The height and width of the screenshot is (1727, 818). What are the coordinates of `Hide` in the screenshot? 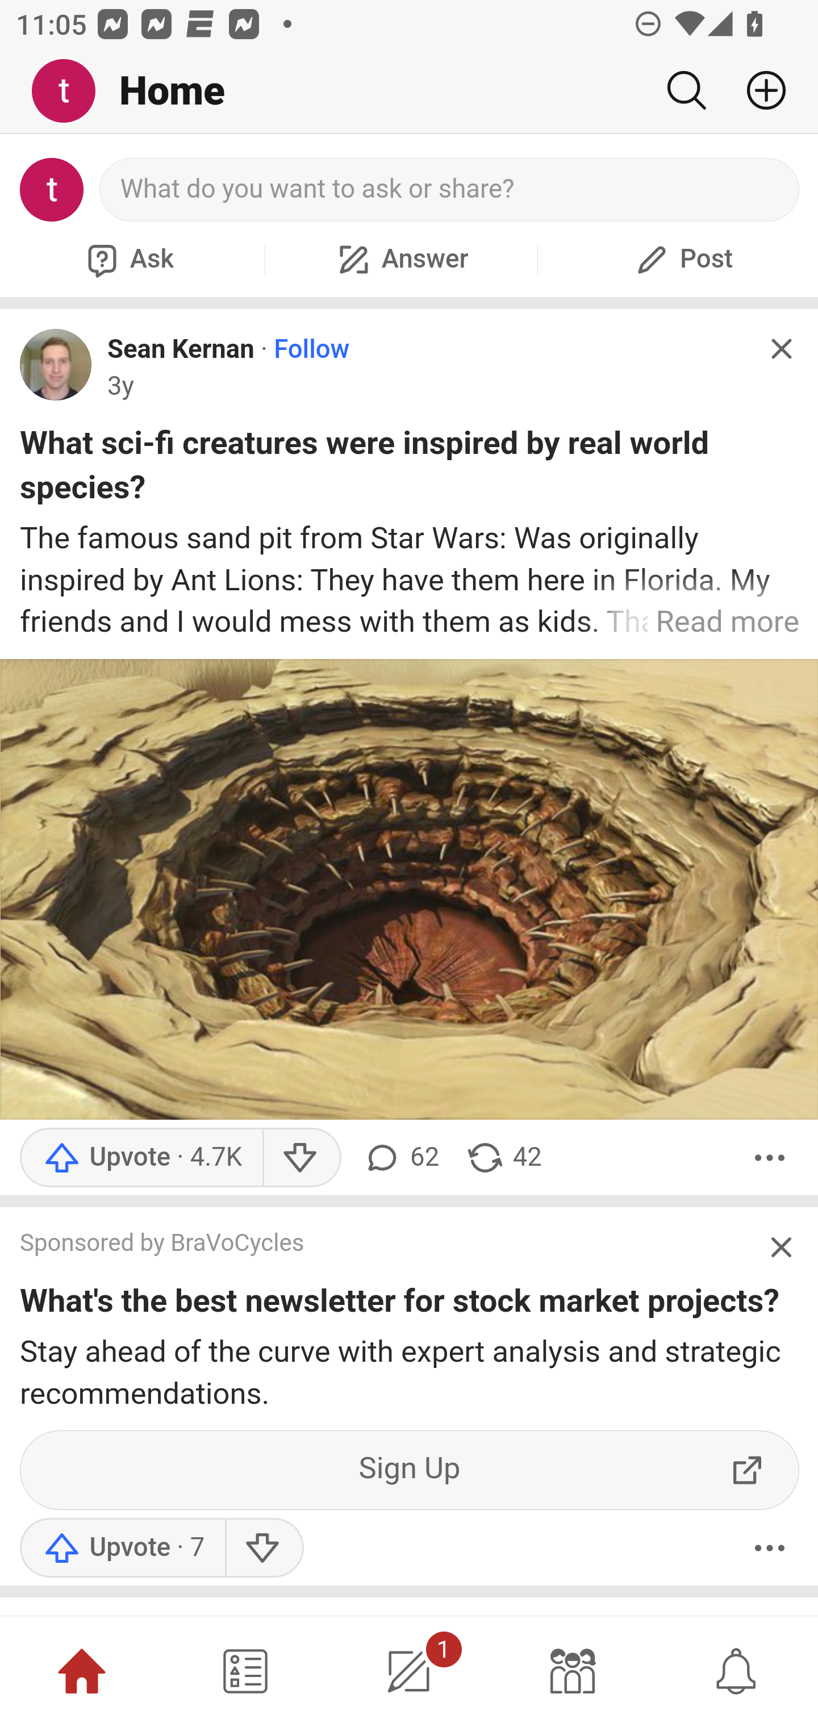 It's located at (781, 349).